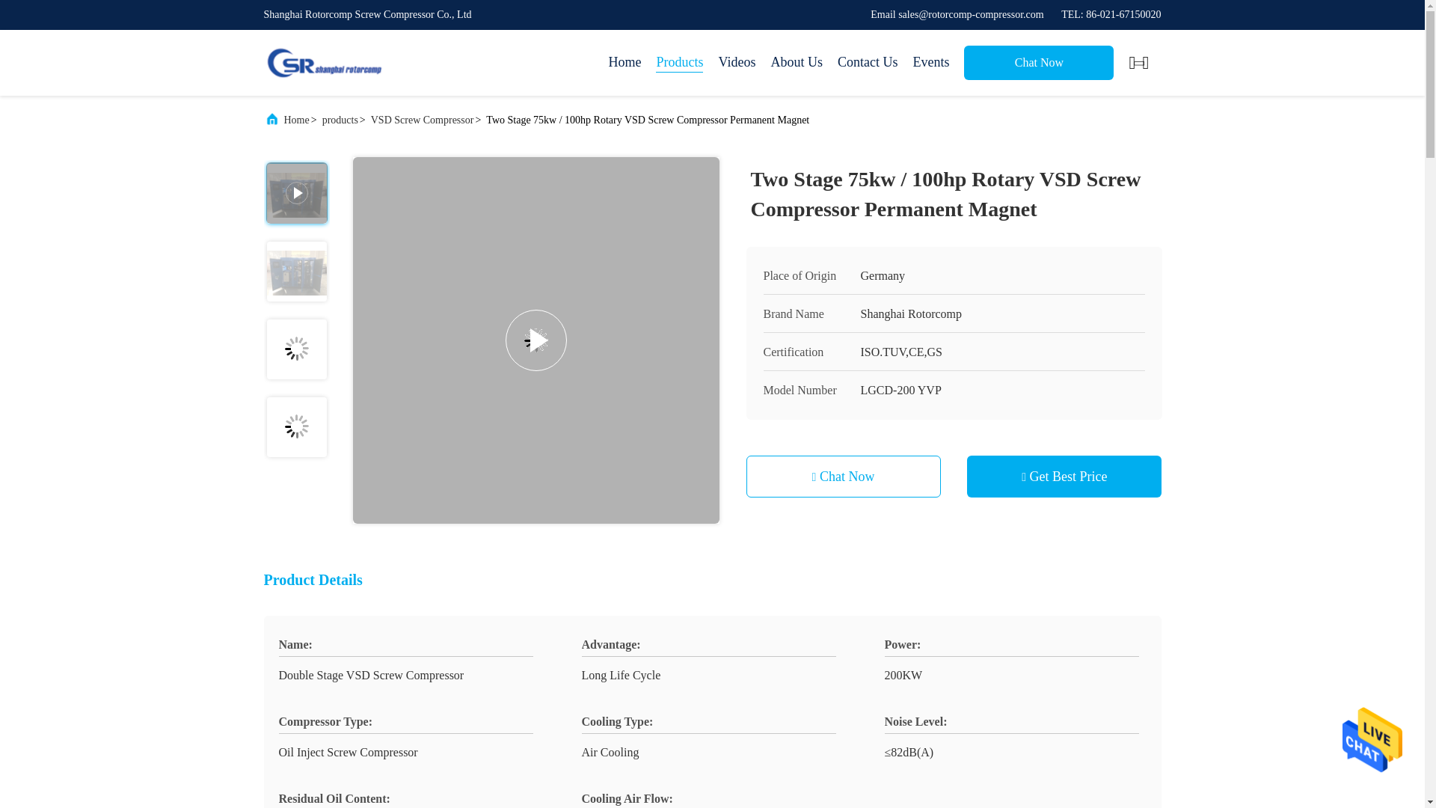  I want to click on Products, so click(679, 63).